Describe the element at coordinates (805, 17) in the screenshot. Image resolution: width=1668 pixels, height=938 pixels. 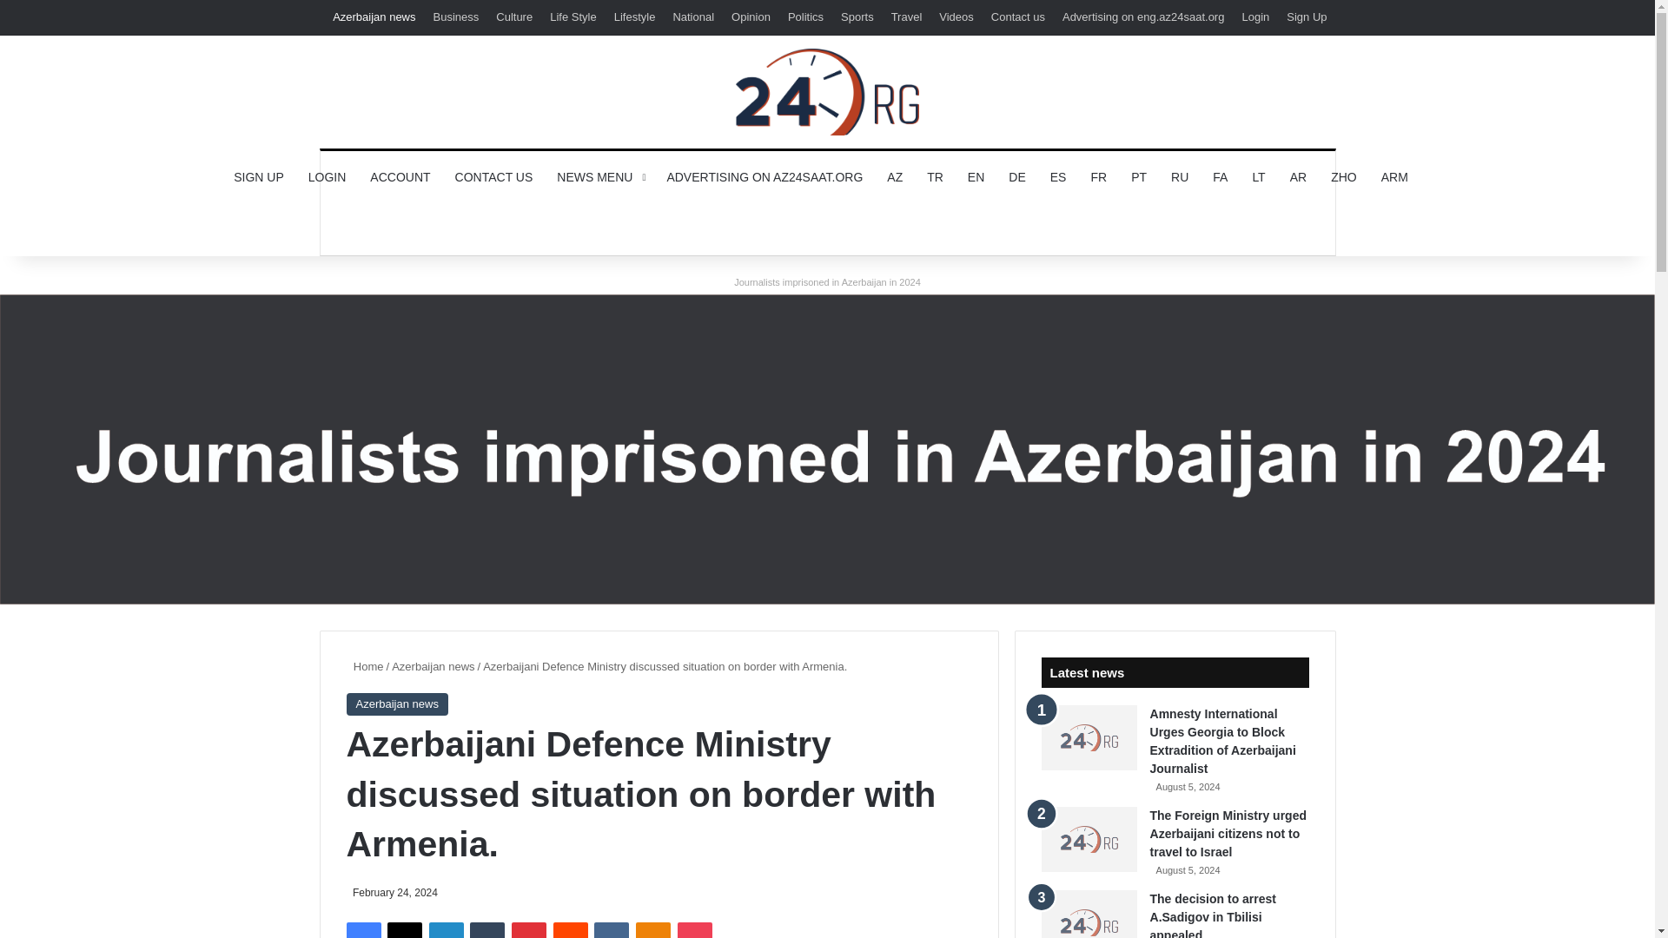
I see `Politics` at that location.